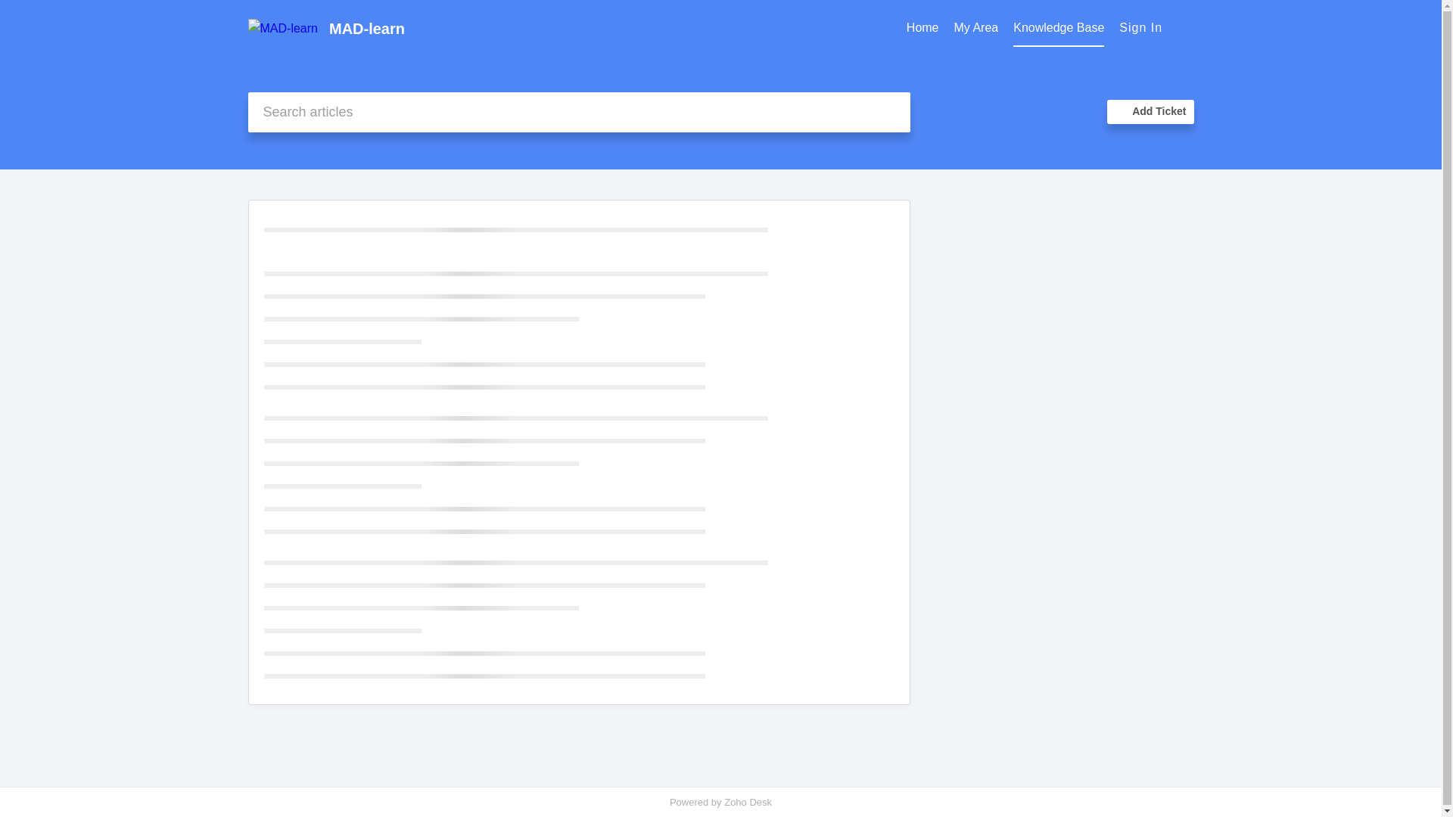  Describe the element at coordinates (1058, 28) in the screenshot. I see `Knowledge Base` at that location.